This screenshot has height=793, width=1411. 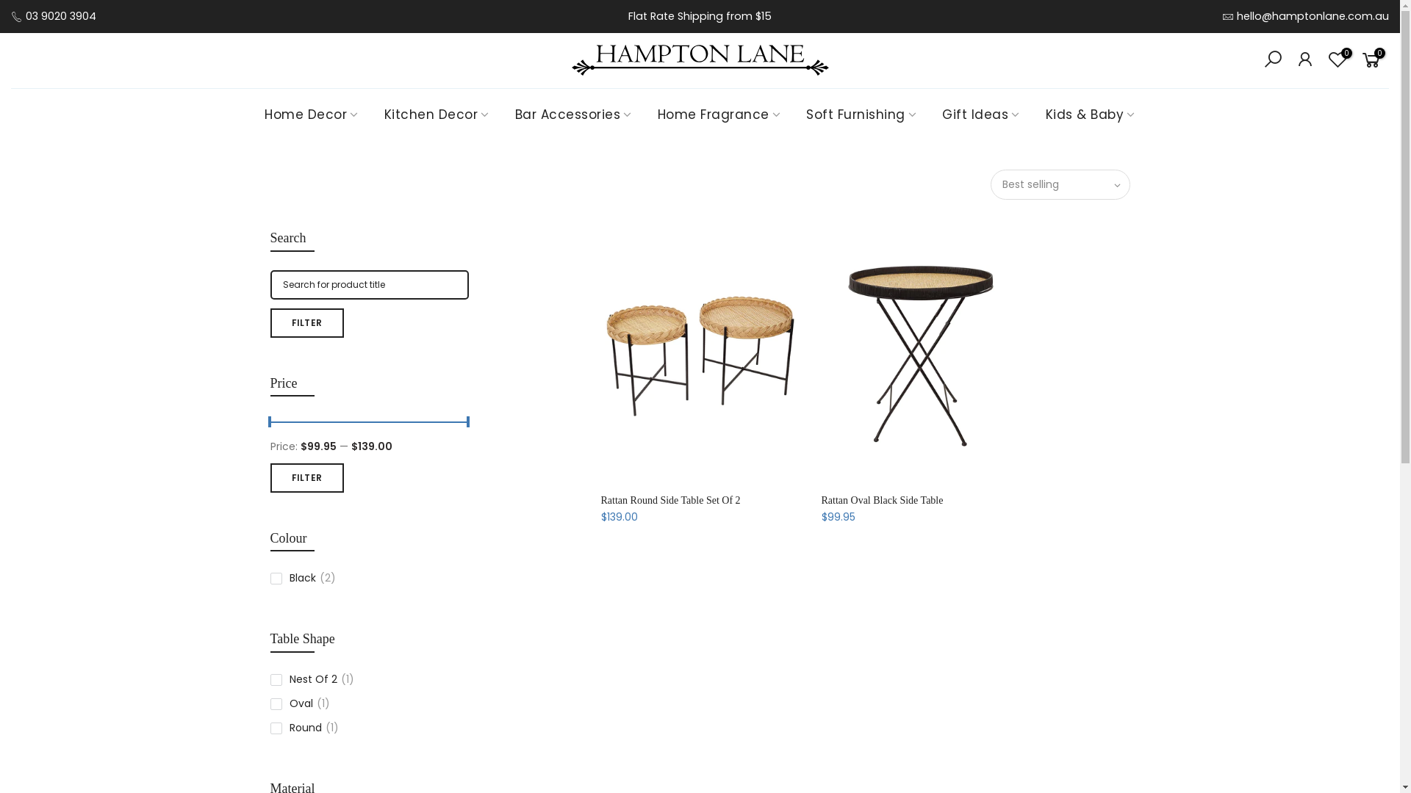 What do you see at coordinates (1338, 61) in the screenshot?
I see `0` at bounding box center [1338, 61].